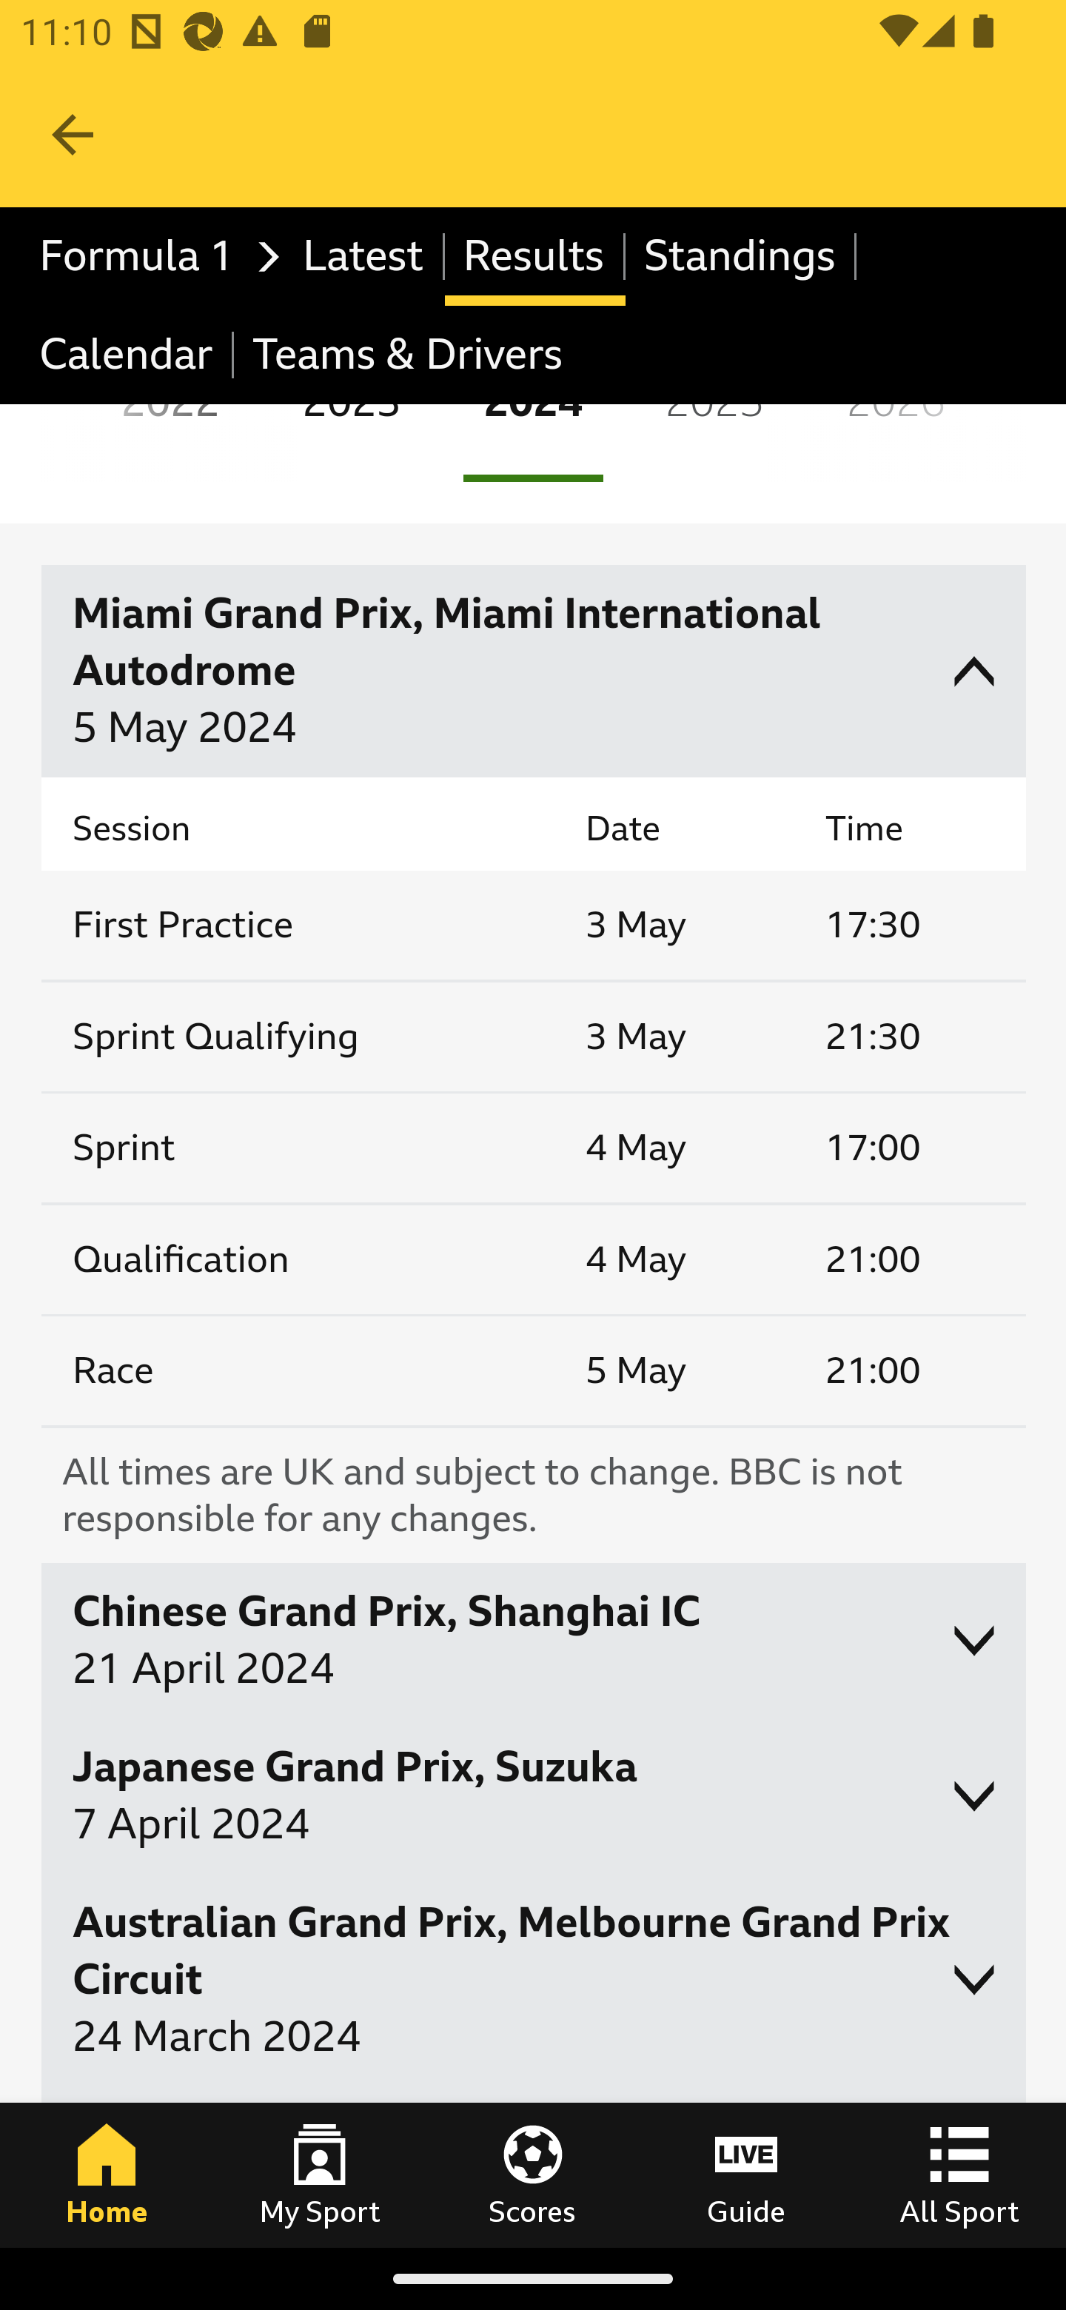  I want to click on Calendar, so click(127, 354).